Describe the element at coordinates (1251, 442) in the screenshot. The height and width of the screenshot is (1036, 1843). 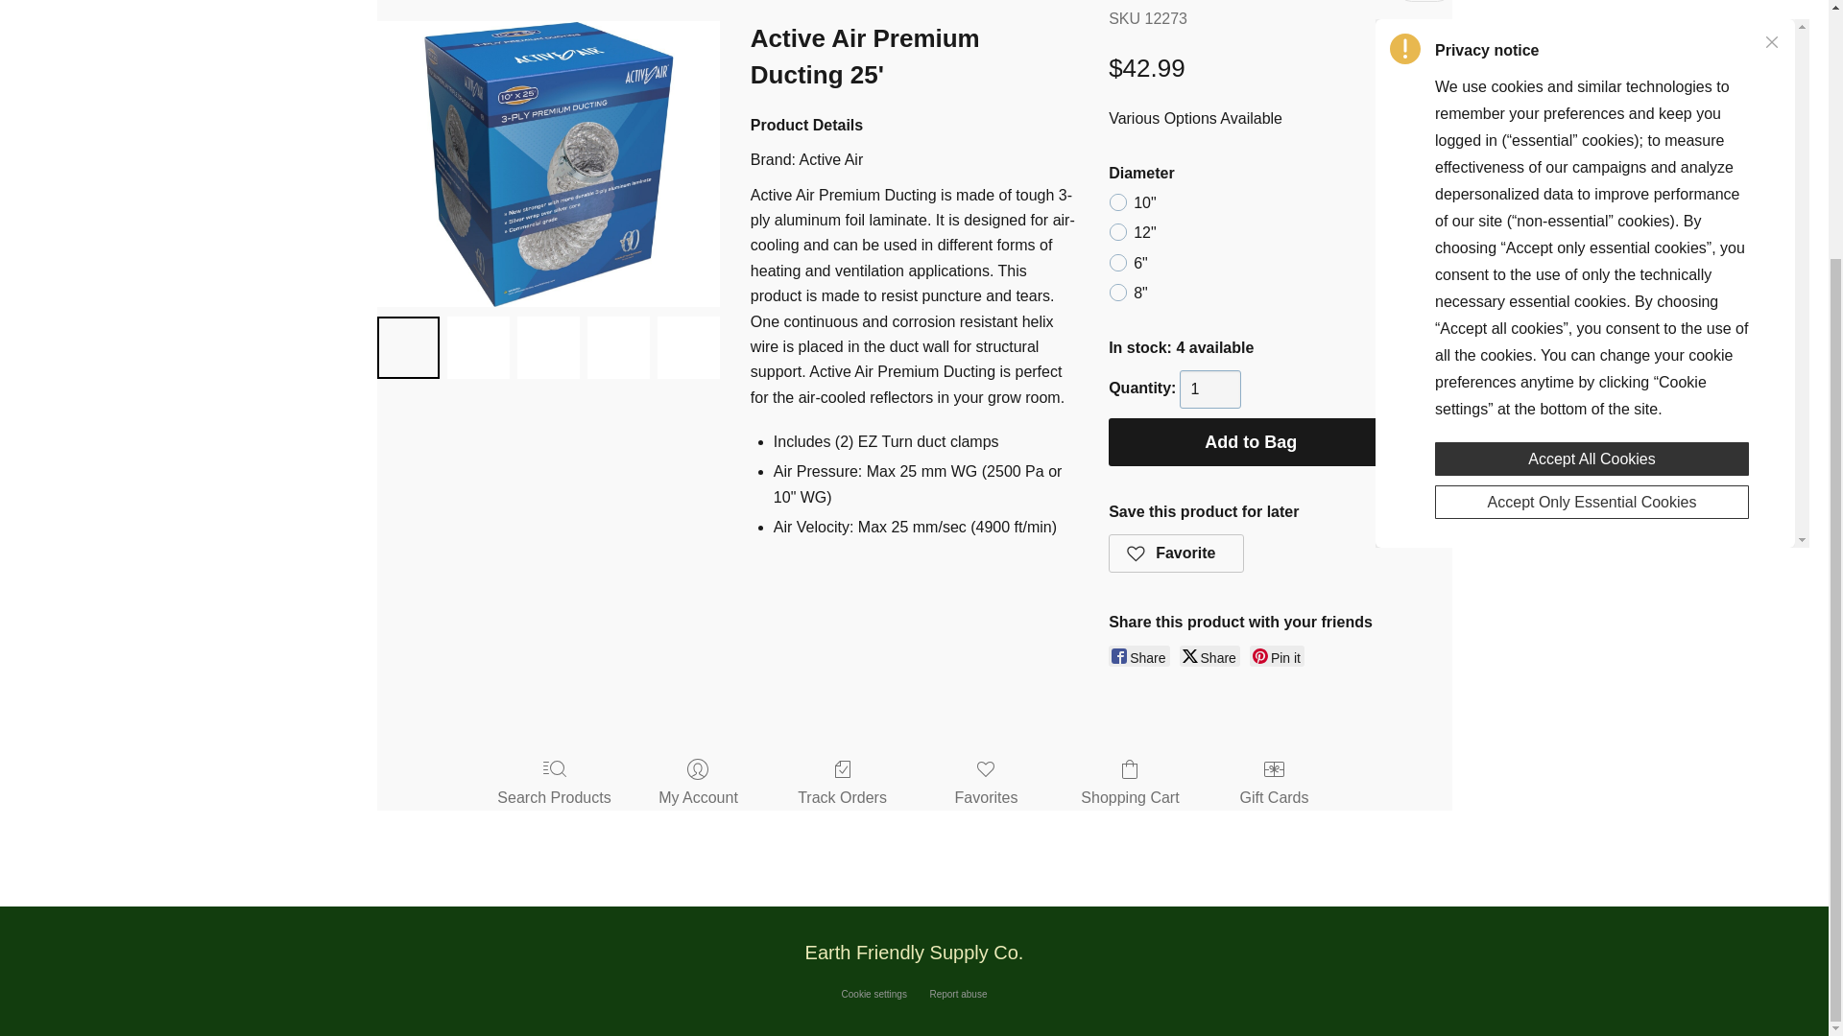
I see `Add to Bag` at that location.